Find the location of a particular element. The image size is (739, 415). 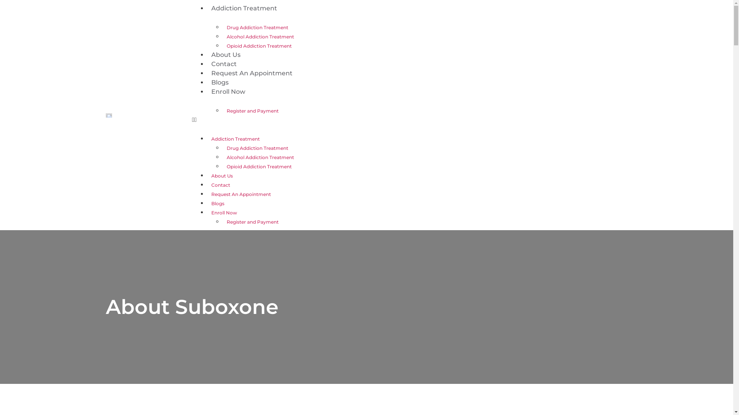

Blogs is located at coordinates (220, 82).